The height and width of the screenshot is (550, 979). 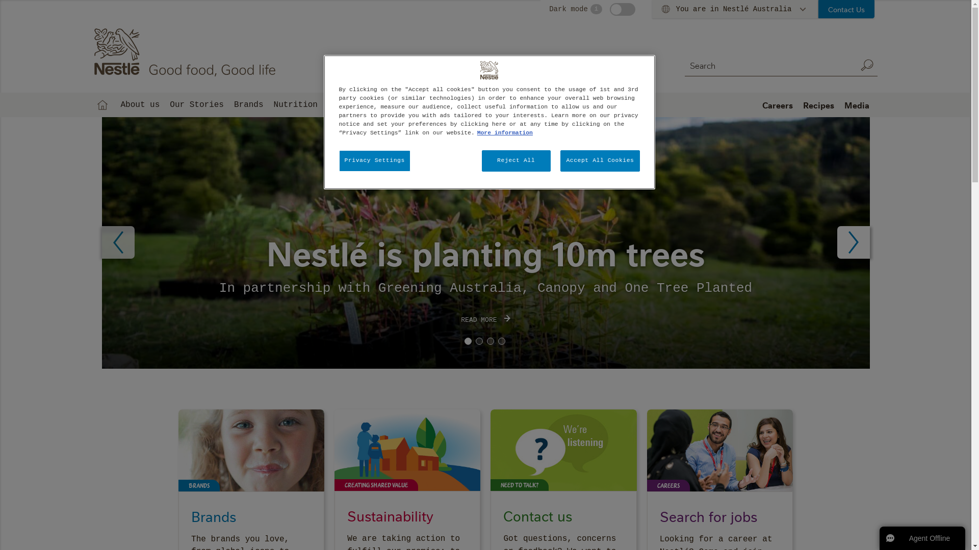 I want to click on 2, so click(x=479, y=341).